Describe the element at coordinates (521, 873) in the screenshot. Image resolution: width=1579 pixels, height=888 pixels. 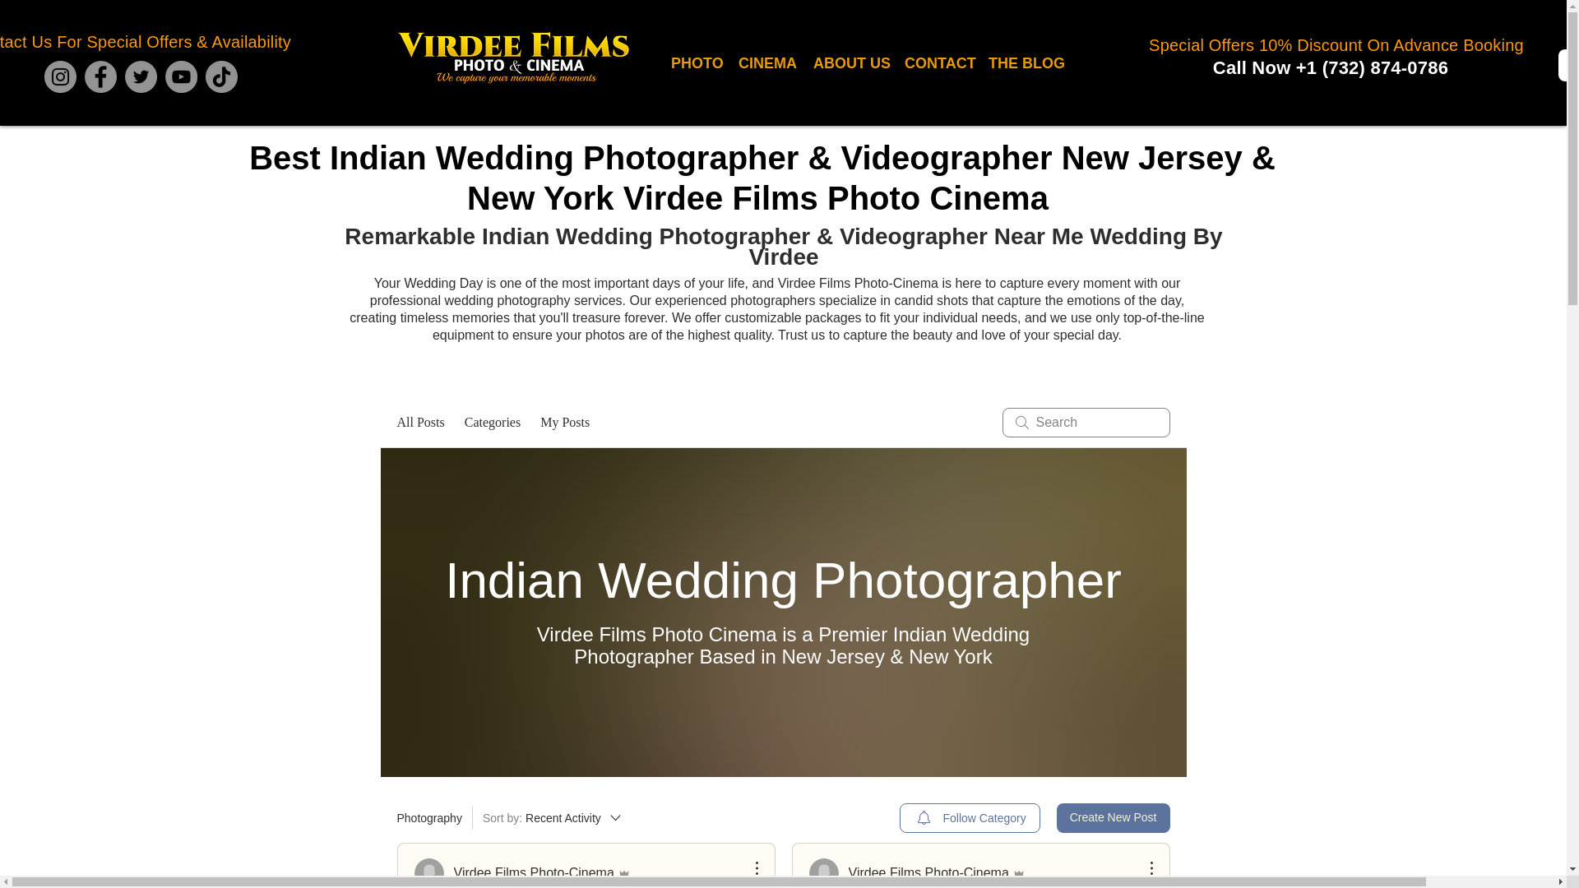
I see `CINEMA` at that location.